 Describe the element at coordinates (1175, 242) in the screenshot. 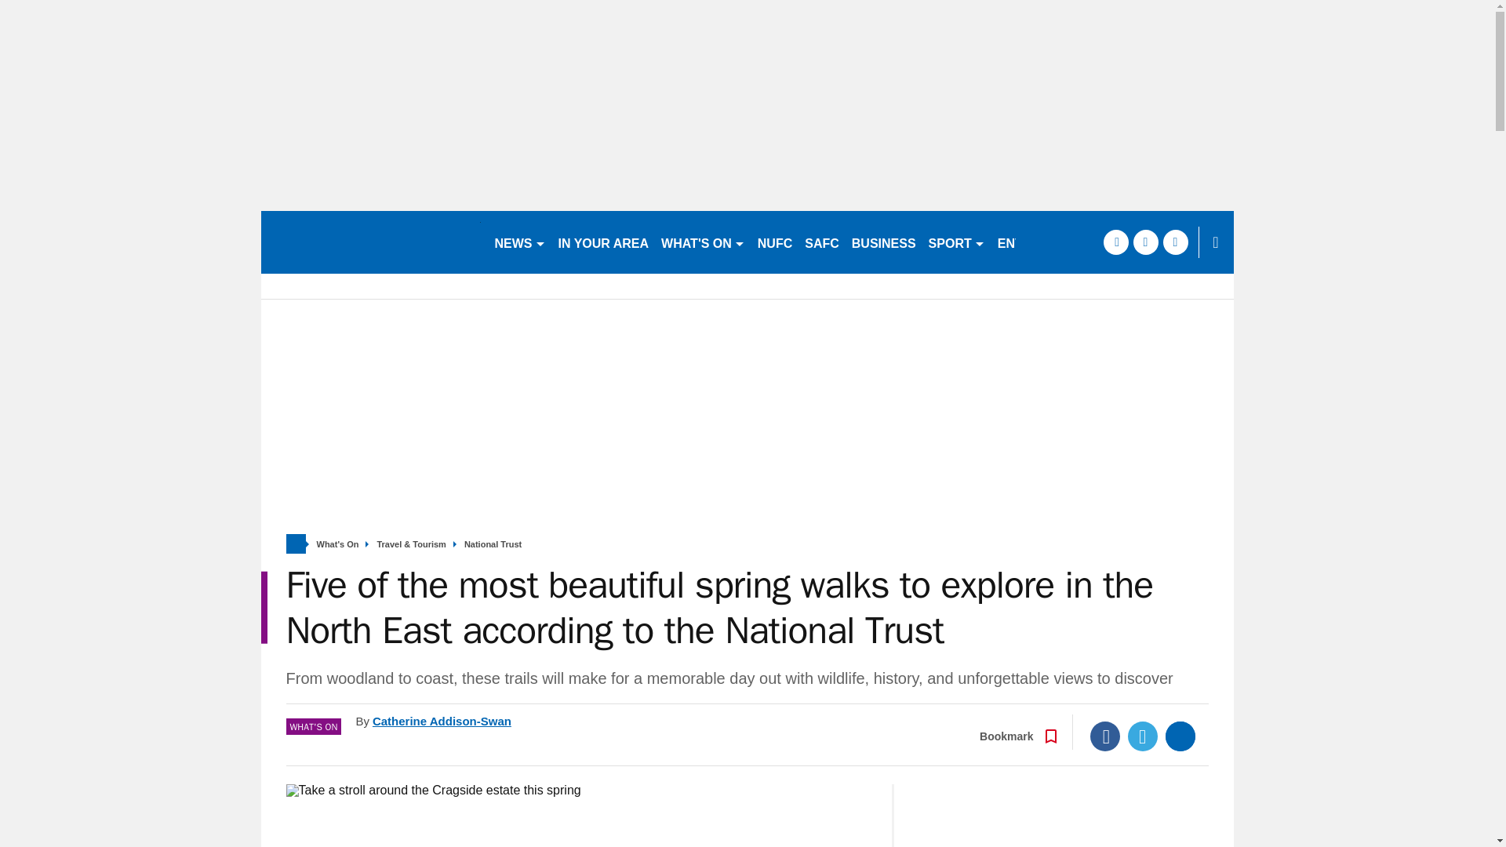

I see `instagram` at that location.